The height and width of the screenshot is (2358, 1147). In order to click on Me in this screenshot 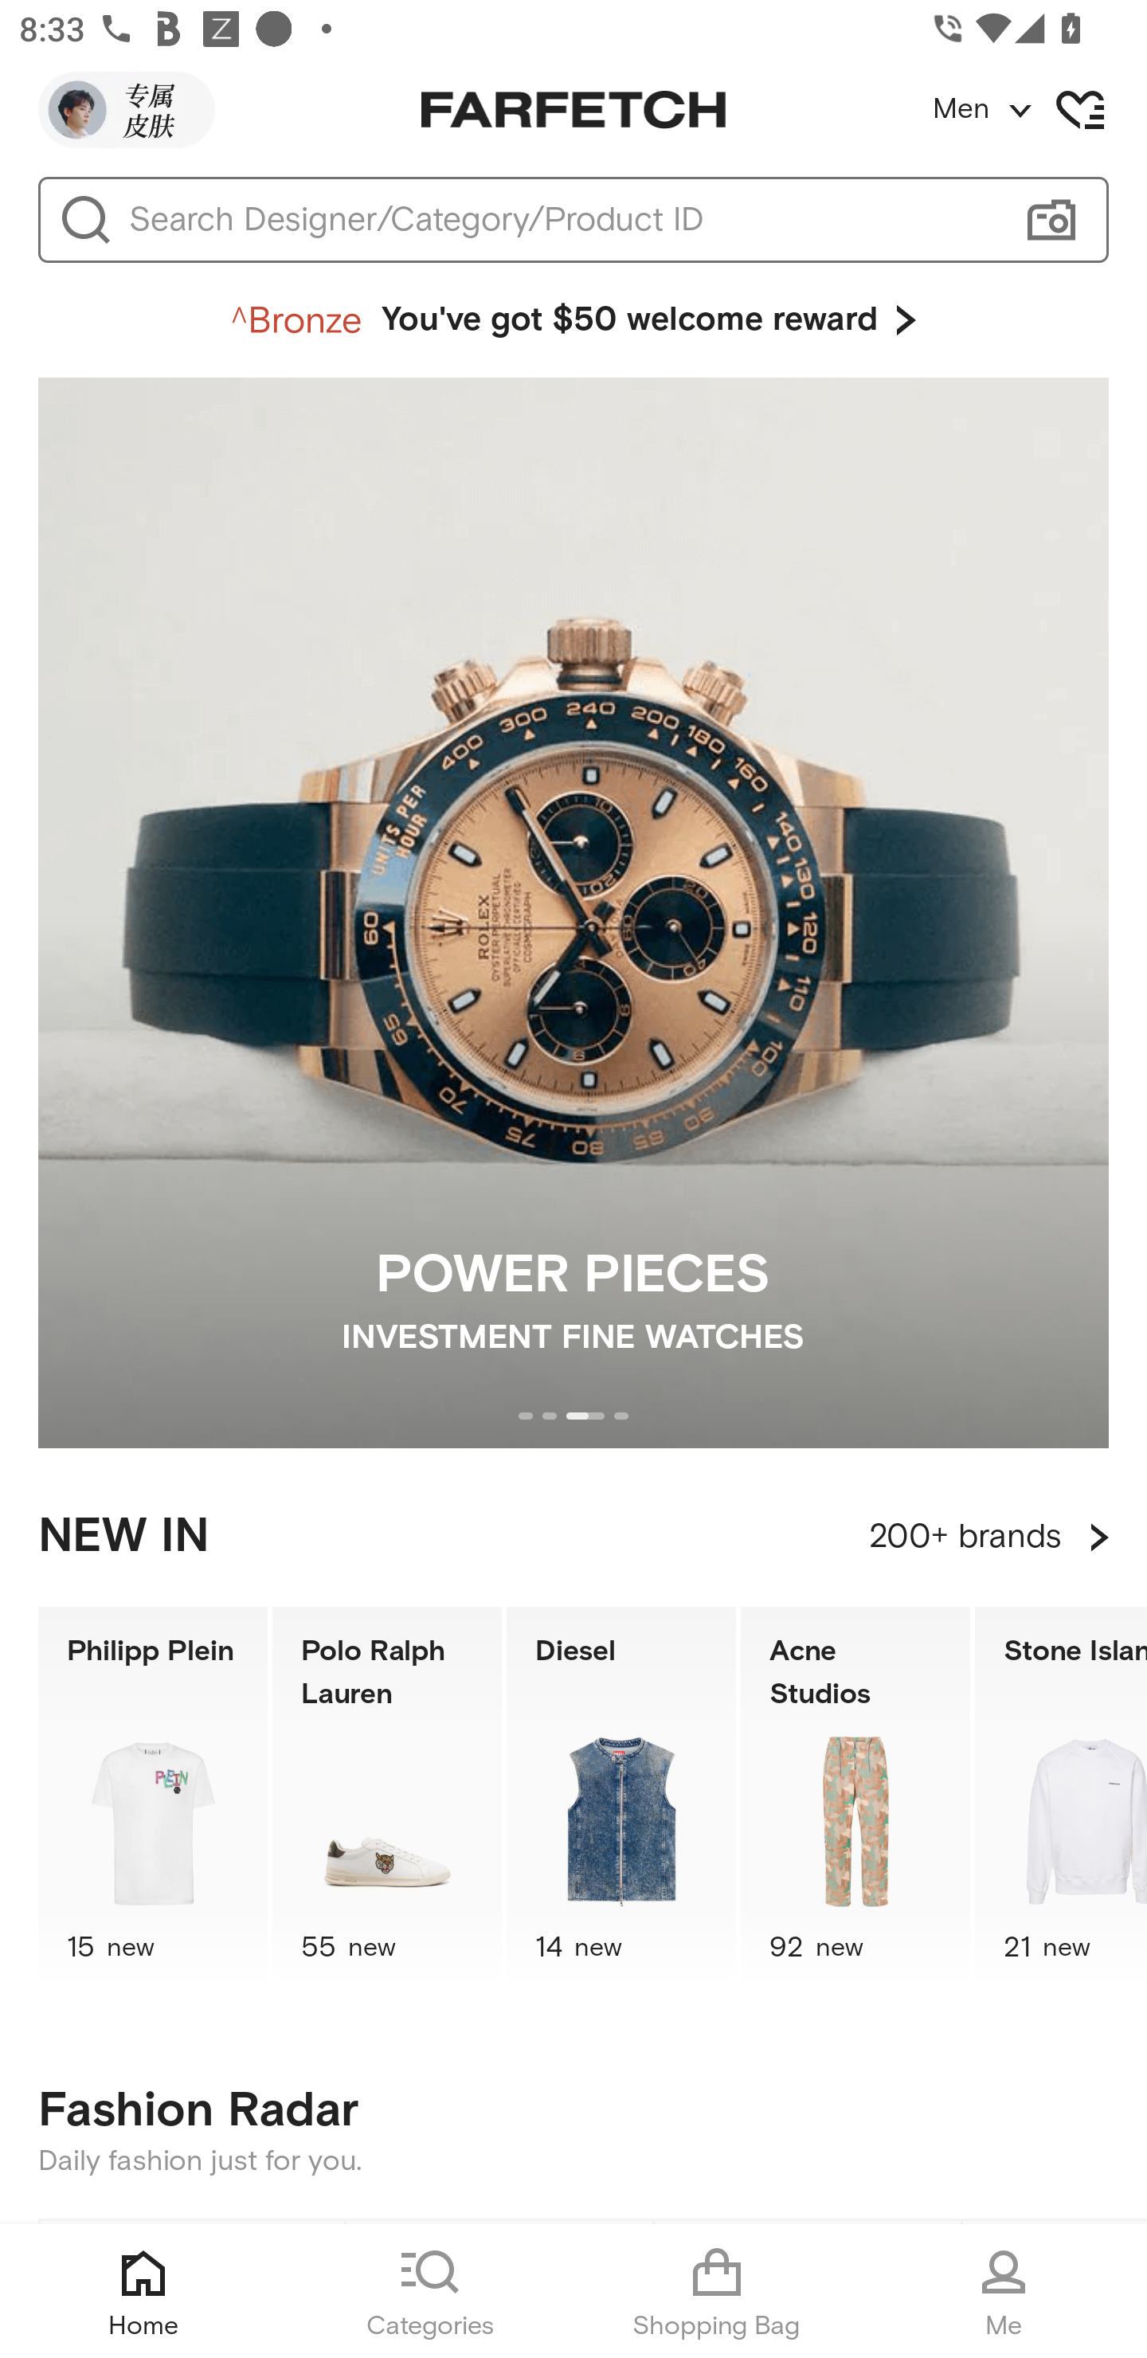, I will do `click(1004, 2291)`.